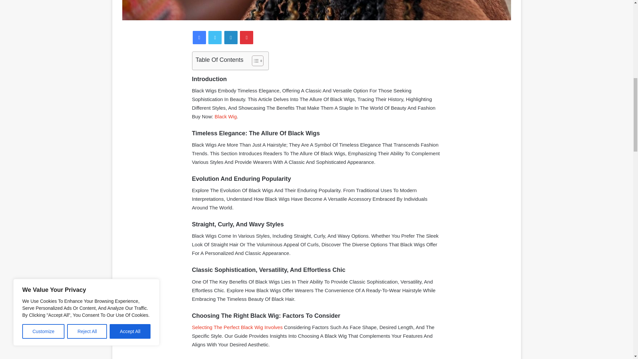 Image resolution: width=638 pixels, height=359 pixels. What do you see at coordinates (231, 37) in the screenshot?
I see `LinkedIn` at bounding box center [231, 37].